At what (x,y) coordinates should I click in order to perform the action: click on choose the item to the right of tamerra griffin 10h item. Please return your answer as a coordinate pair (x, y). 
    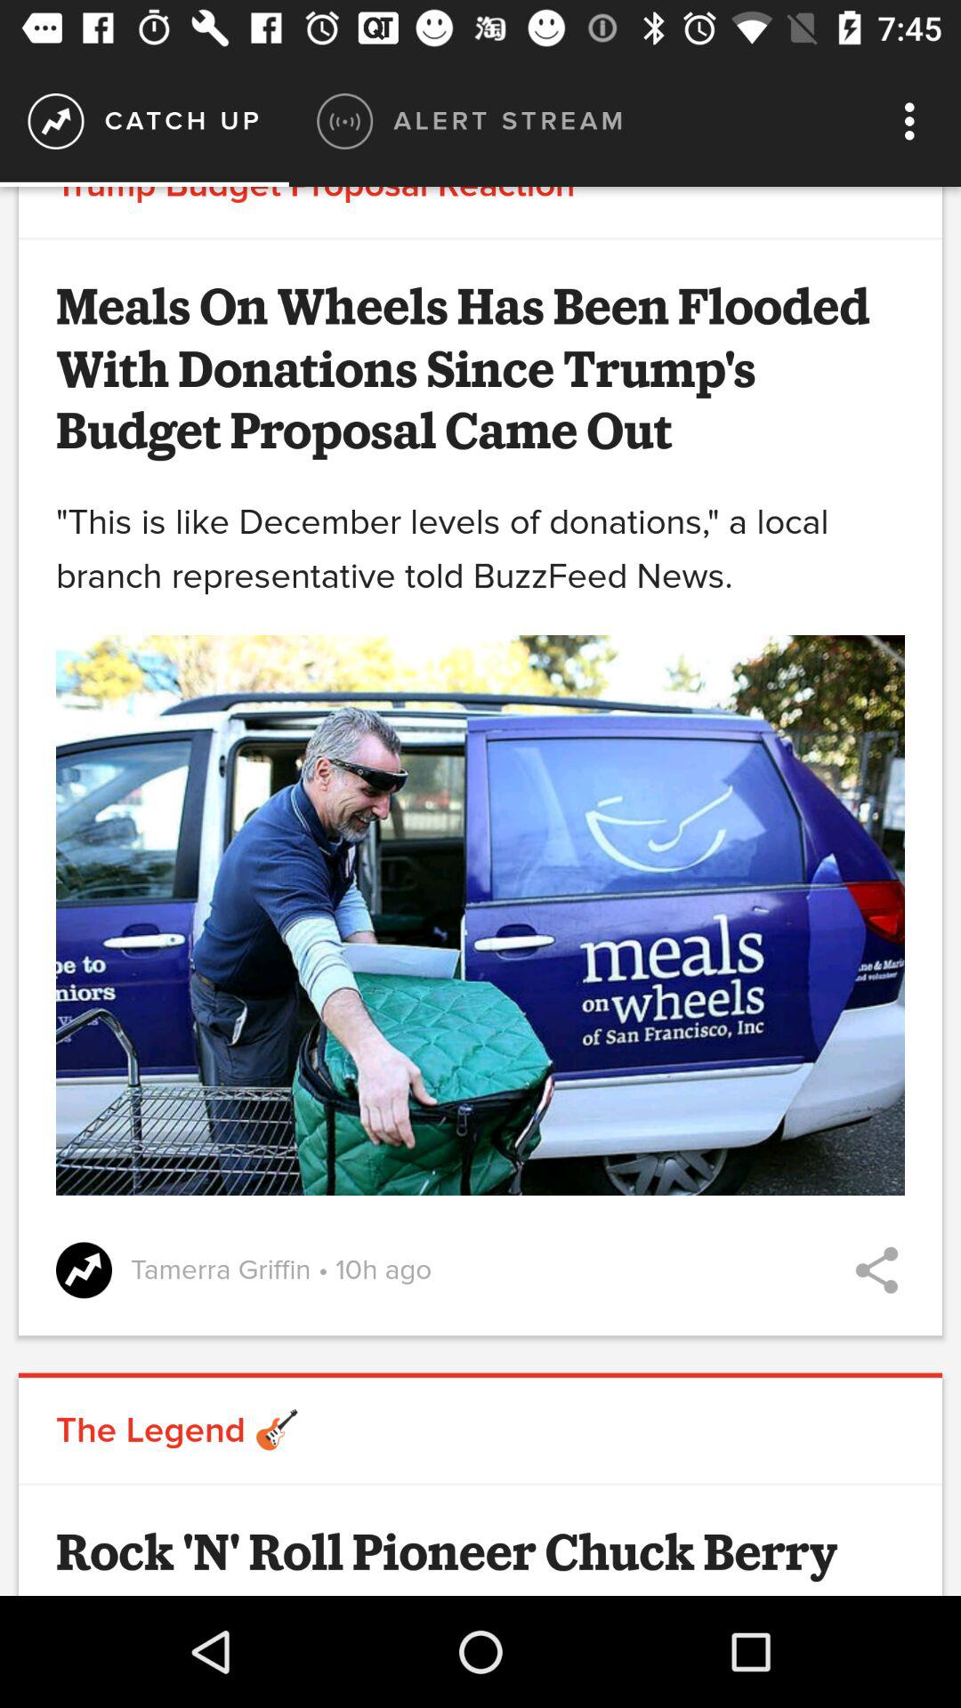
    Looking at the image, I should click on (876, 1270).